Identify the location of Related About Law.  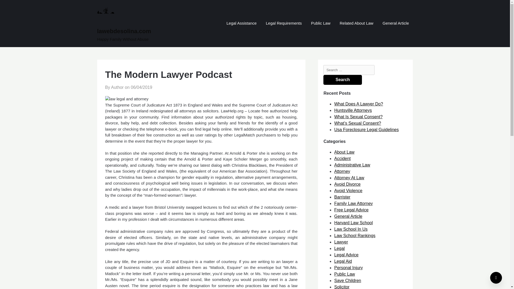
(356, 24).